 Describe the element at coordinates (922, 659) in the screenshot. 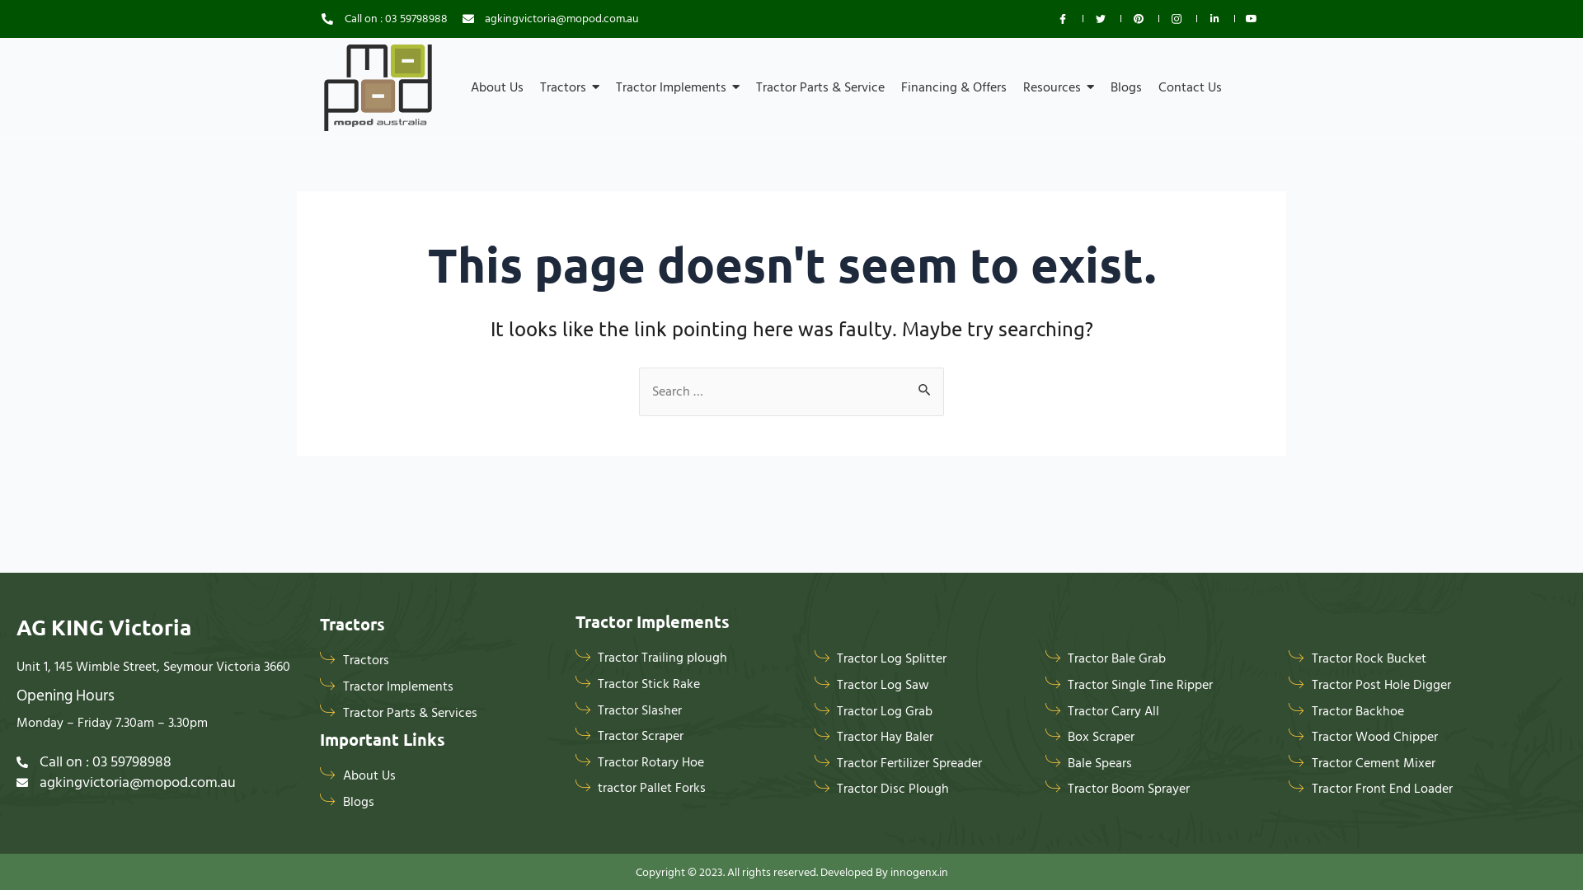

I see `Tractor Log Splitter` at that location.